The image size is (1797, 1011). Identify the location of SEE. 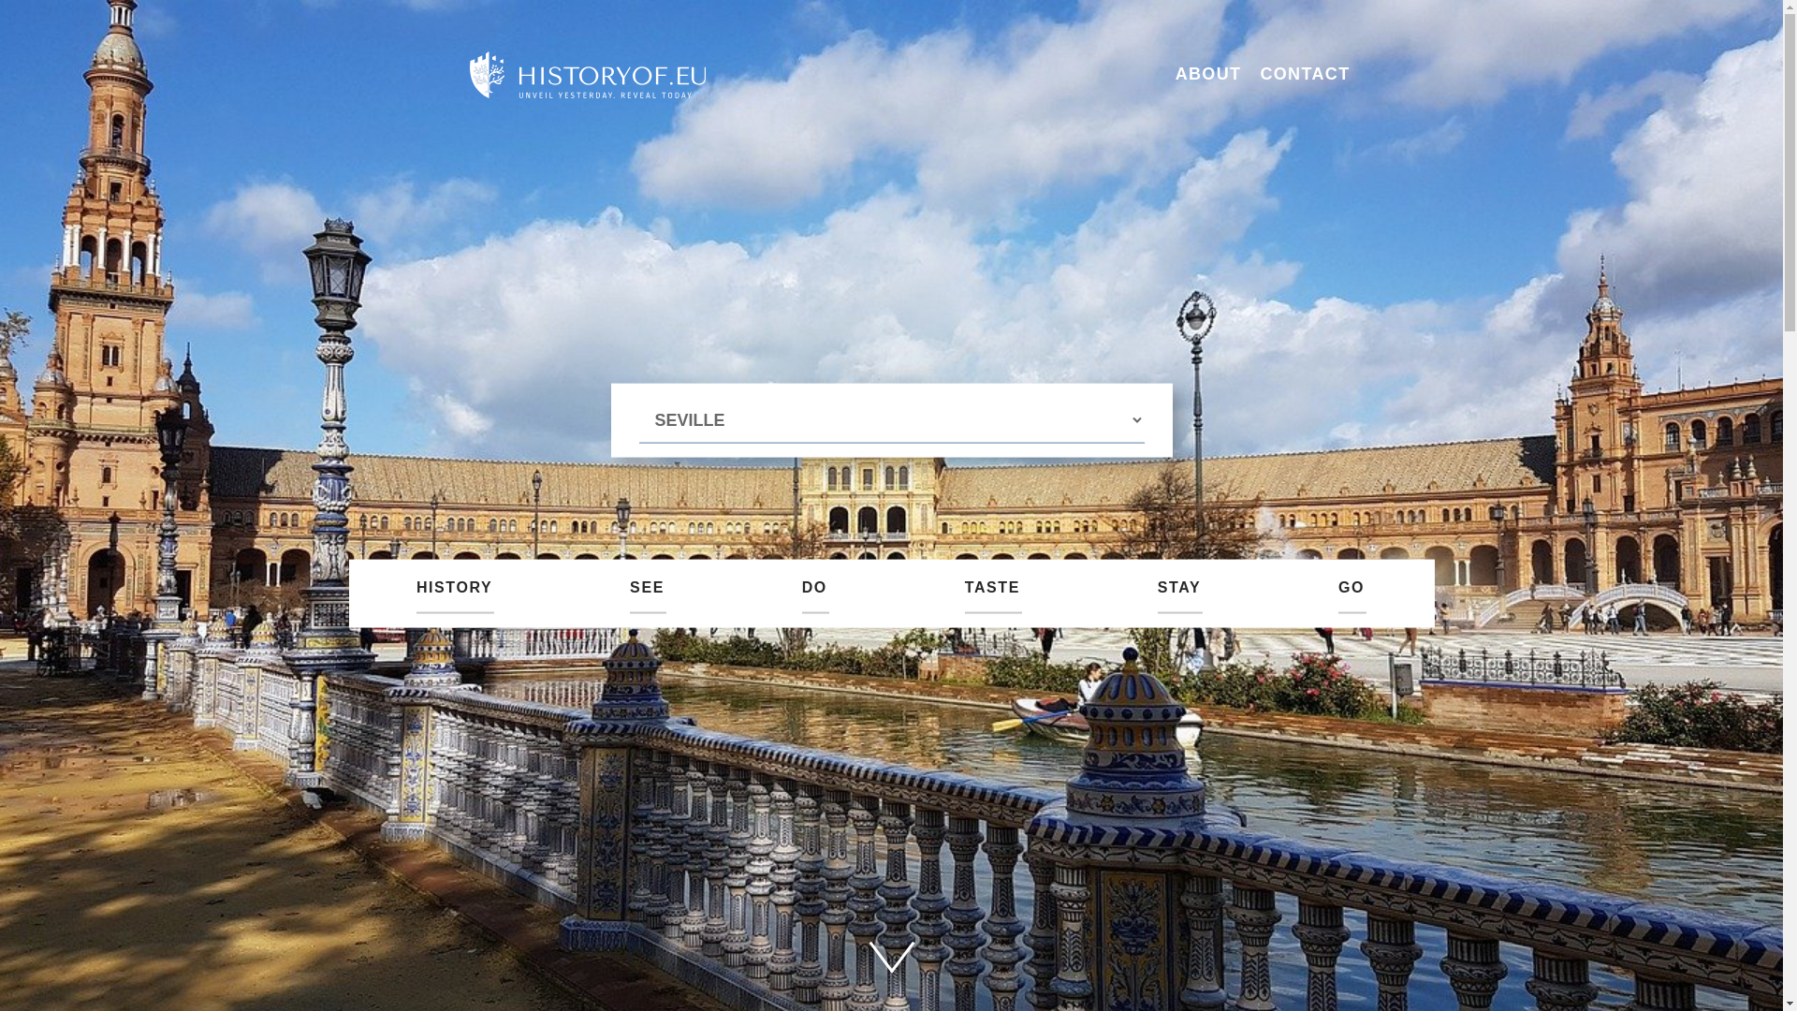
(648, 594).